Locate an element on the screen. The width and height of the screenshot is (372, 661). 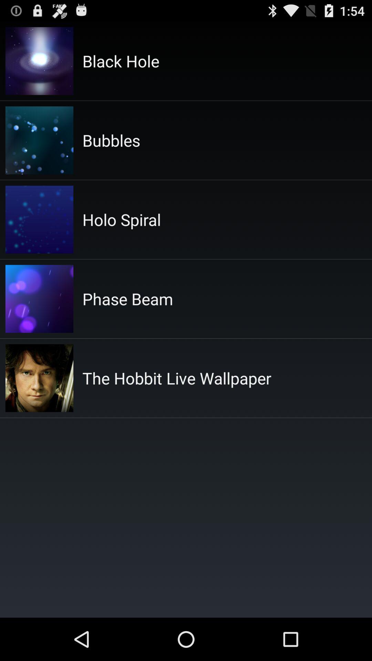
turn off app above the phase beam item is located at coordinates (122, 220).